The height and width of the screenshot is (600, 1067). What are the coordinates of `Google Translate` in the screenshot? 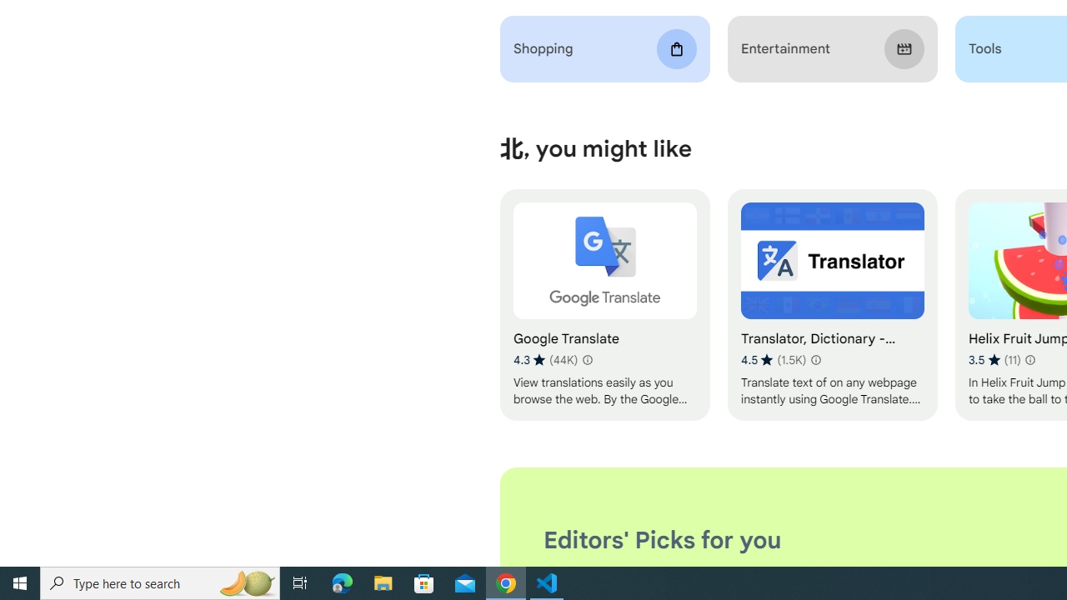 It's located at (605, 305).